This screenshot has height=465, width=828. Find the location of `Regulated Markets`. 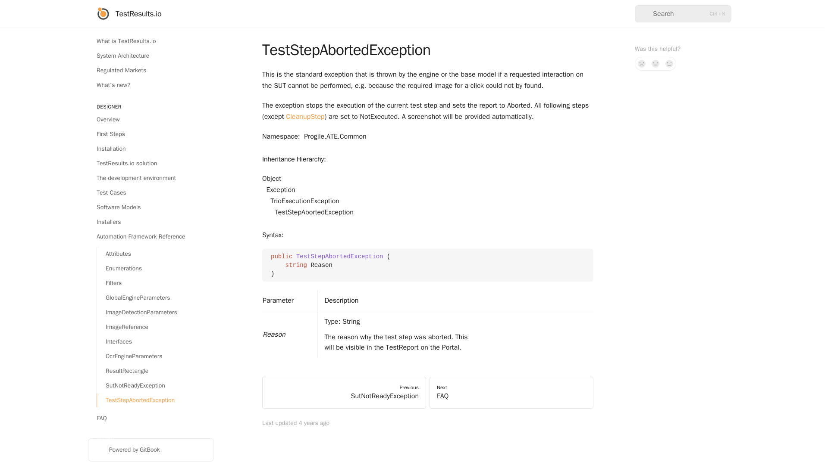

Regulated Markets is located at coordinates (151, 71).